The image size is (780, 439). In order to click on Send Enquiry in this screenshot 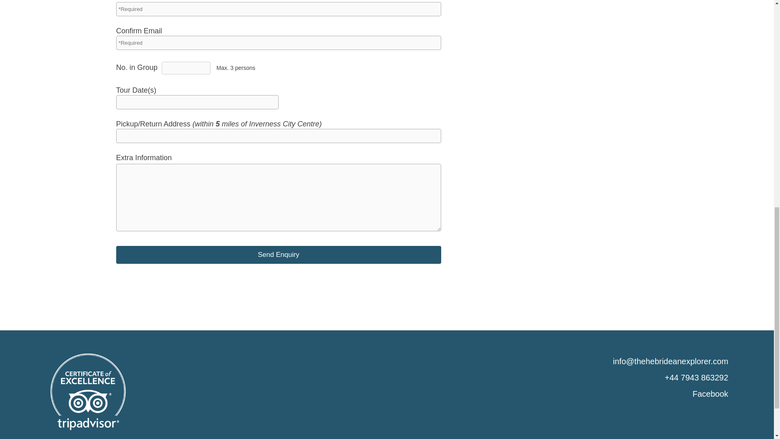, I will do `click(279, 254)`.